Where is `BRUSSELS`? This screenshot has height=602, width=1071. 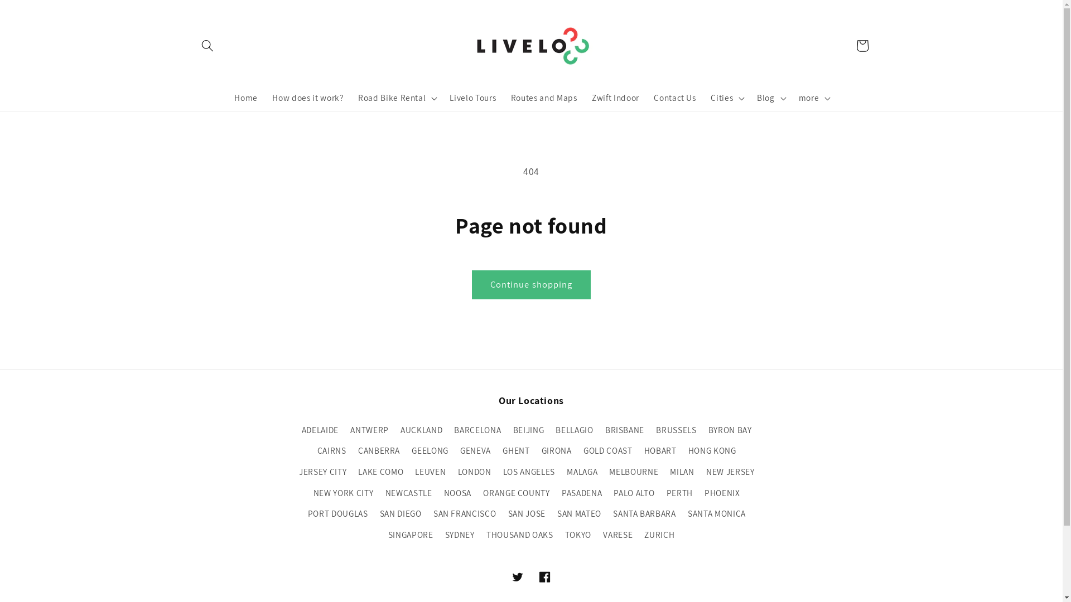 BRUSSELS is located at coordinates (676, 430).